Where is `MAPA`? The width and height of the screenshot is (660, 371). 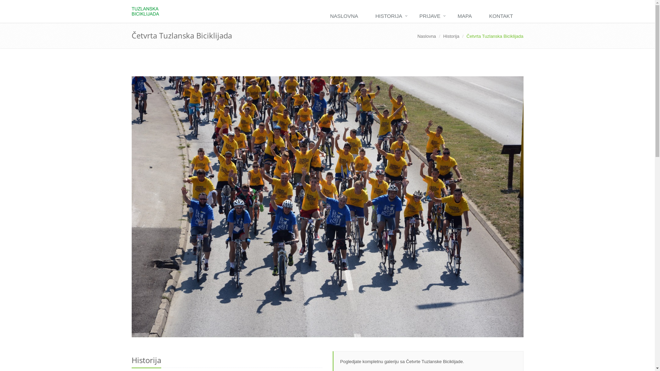
MAPA is located at coordinates (466, 16).